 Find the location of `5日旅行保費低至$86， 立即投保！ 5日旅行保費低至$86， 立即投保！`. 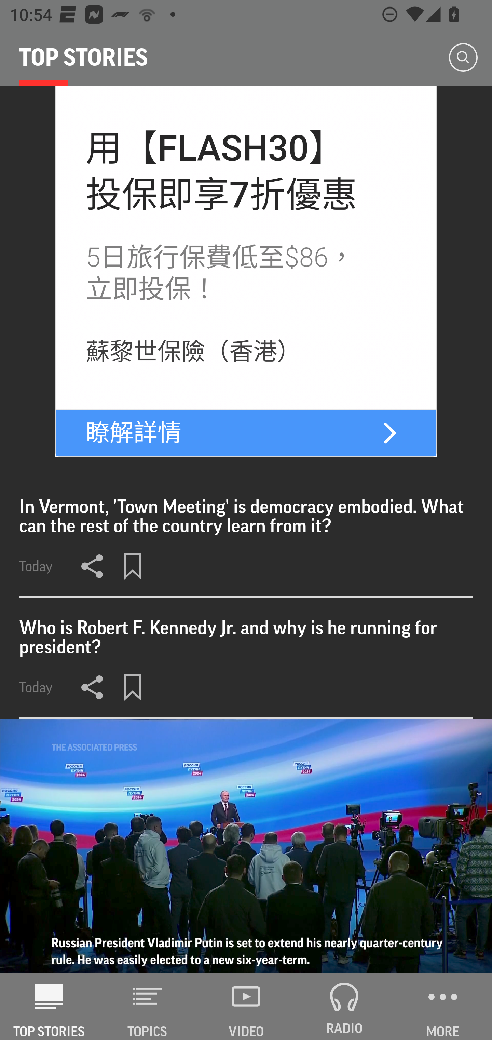

5日旅行保費低至$86， 立即投保！ 5日旅行保費低至$86， 立即投保！ is located at coordinates (220, 273).